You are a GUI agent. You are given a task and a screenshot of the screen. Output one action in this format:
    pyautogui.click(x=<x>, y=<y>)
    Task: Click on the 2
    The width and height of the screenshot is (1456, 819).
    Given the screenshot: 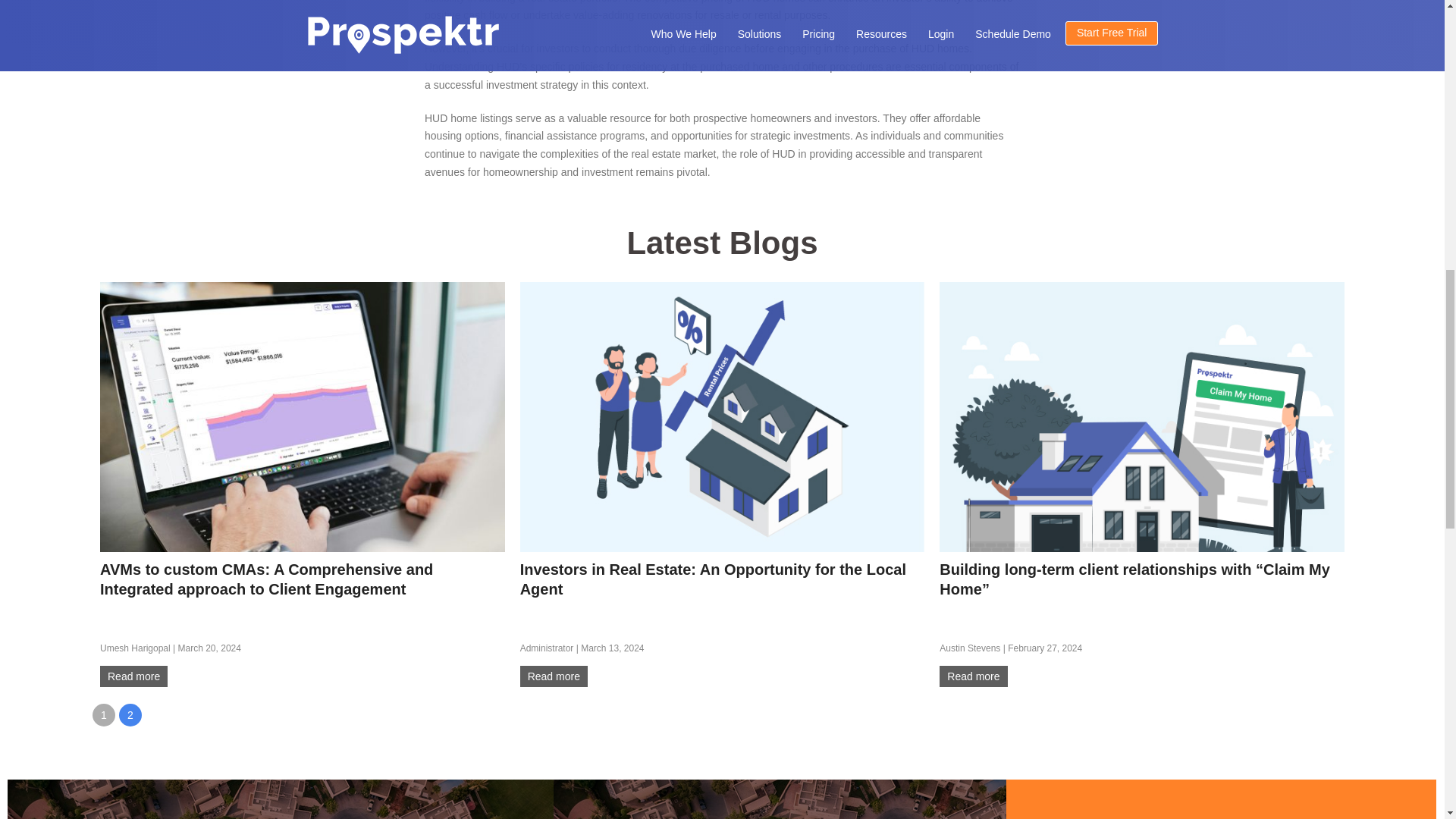 What is the action you would take?
    pyautogui.click(x=130, y=714)
    